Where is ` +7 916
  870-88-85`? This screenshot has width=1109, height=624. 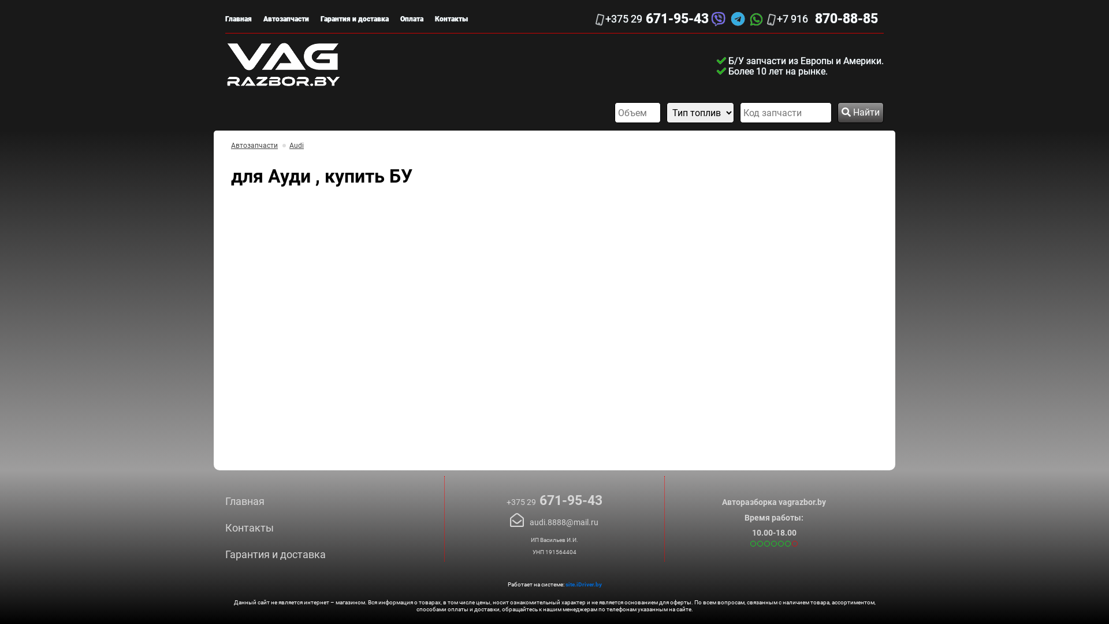  +7 916
  870-88-85 is located at coordinates (823, 19).